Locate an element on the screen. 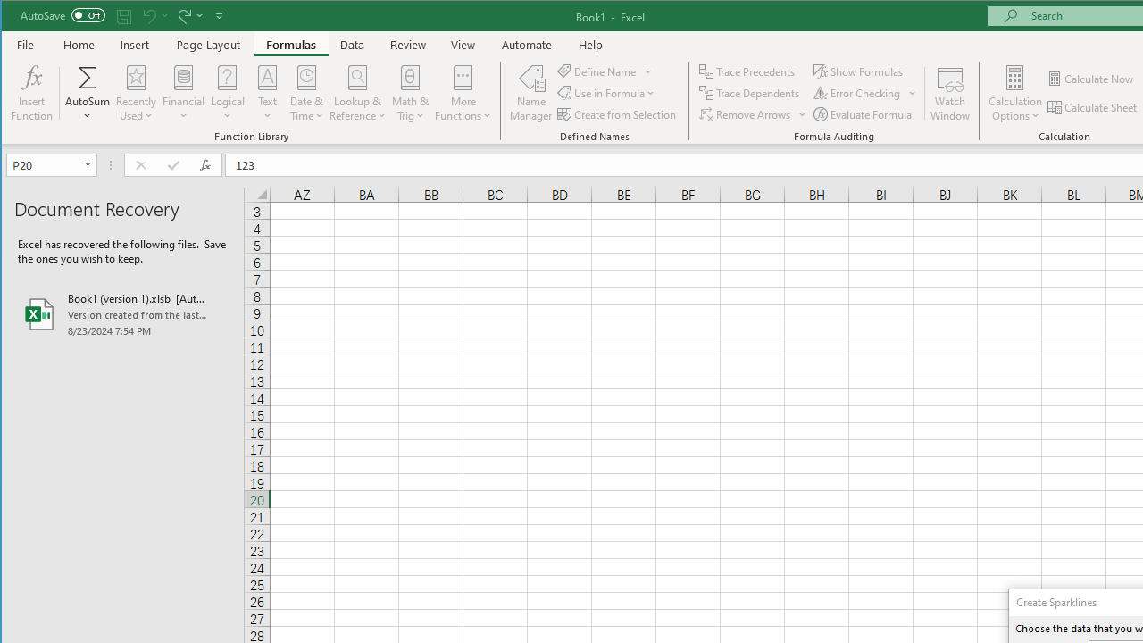  Insert Function... is located at coordinates (32, 93).